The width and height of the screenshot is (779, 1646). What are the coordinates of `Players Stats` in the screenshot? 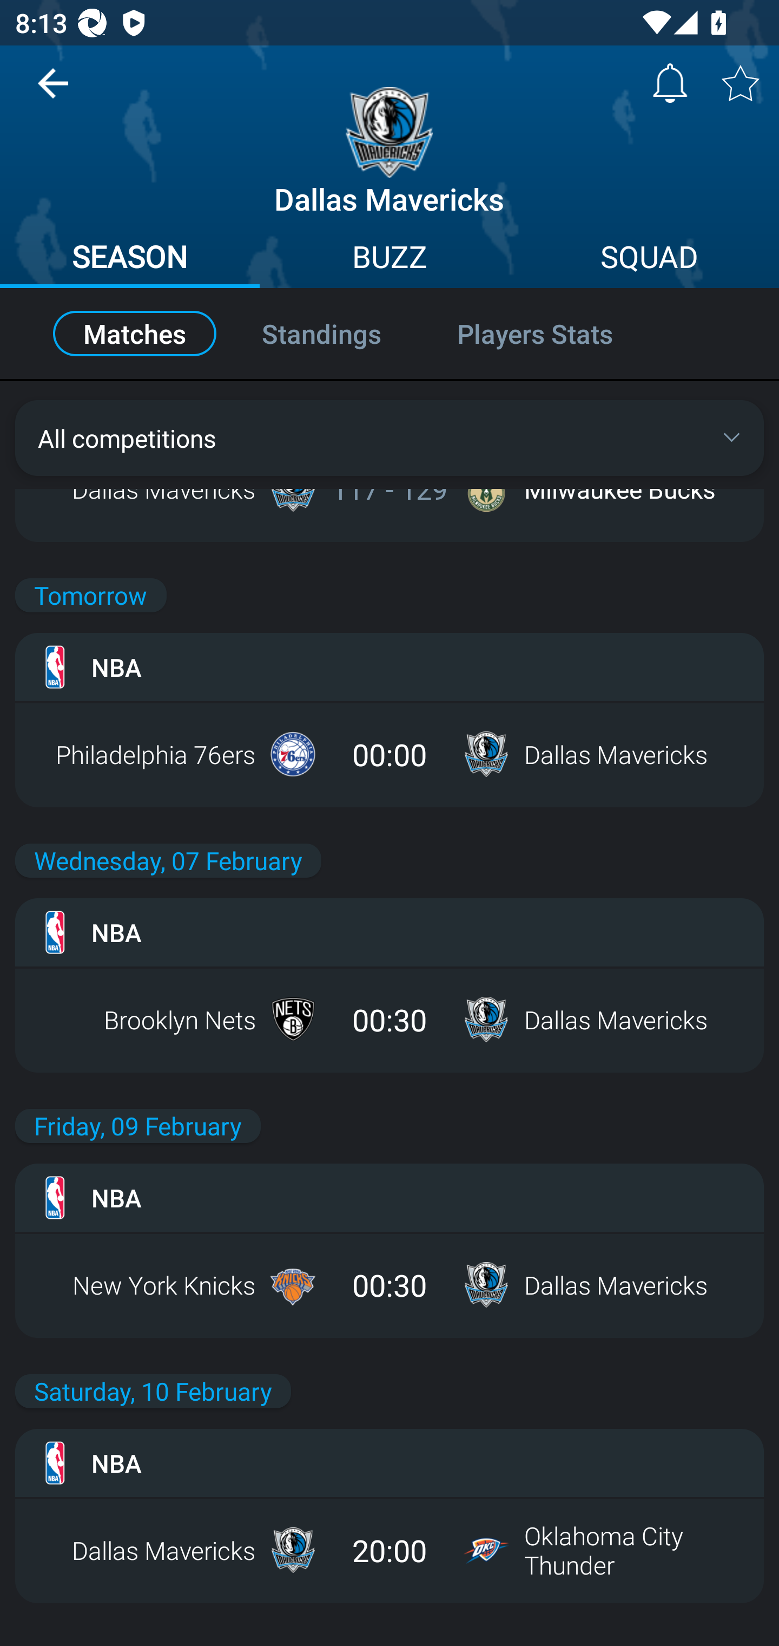 It's located at (557, 334).